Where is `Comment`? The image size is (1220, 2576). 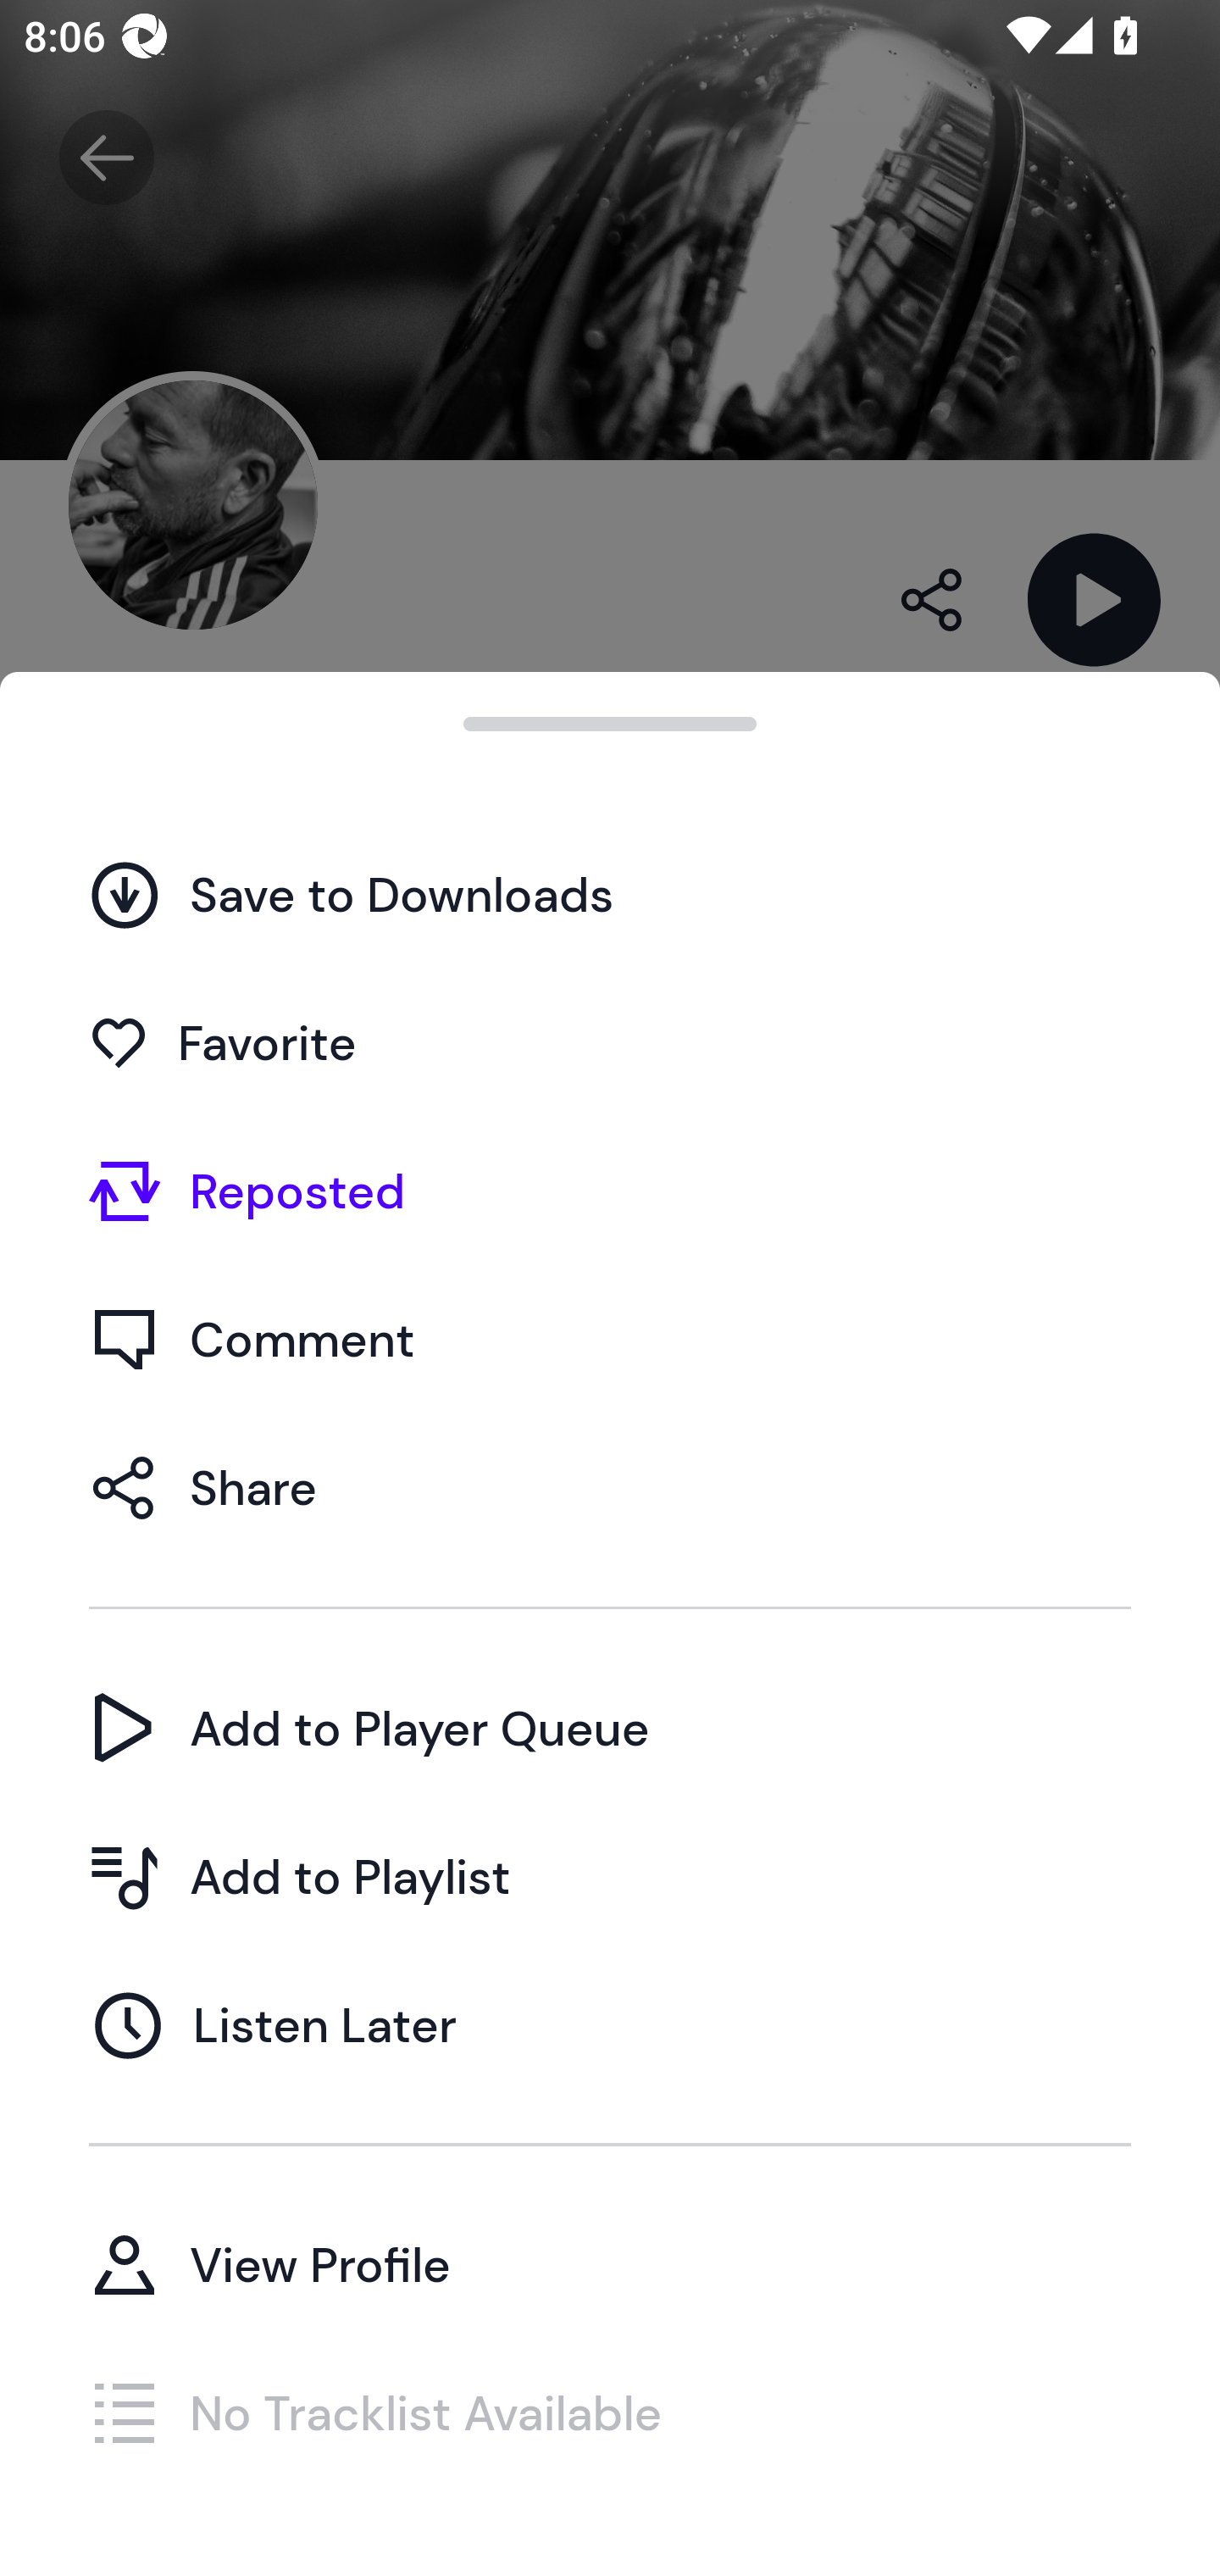
Comment is located at coordinates (610, 1339).